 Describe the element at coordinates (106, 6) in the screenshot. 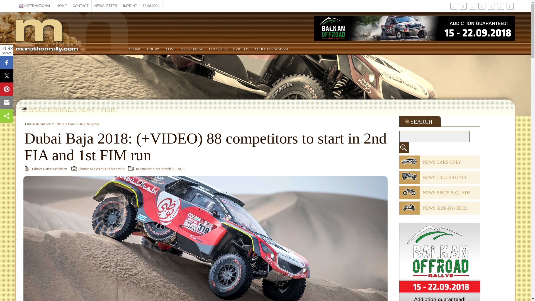

I see `NEWSLETTER` at that location.